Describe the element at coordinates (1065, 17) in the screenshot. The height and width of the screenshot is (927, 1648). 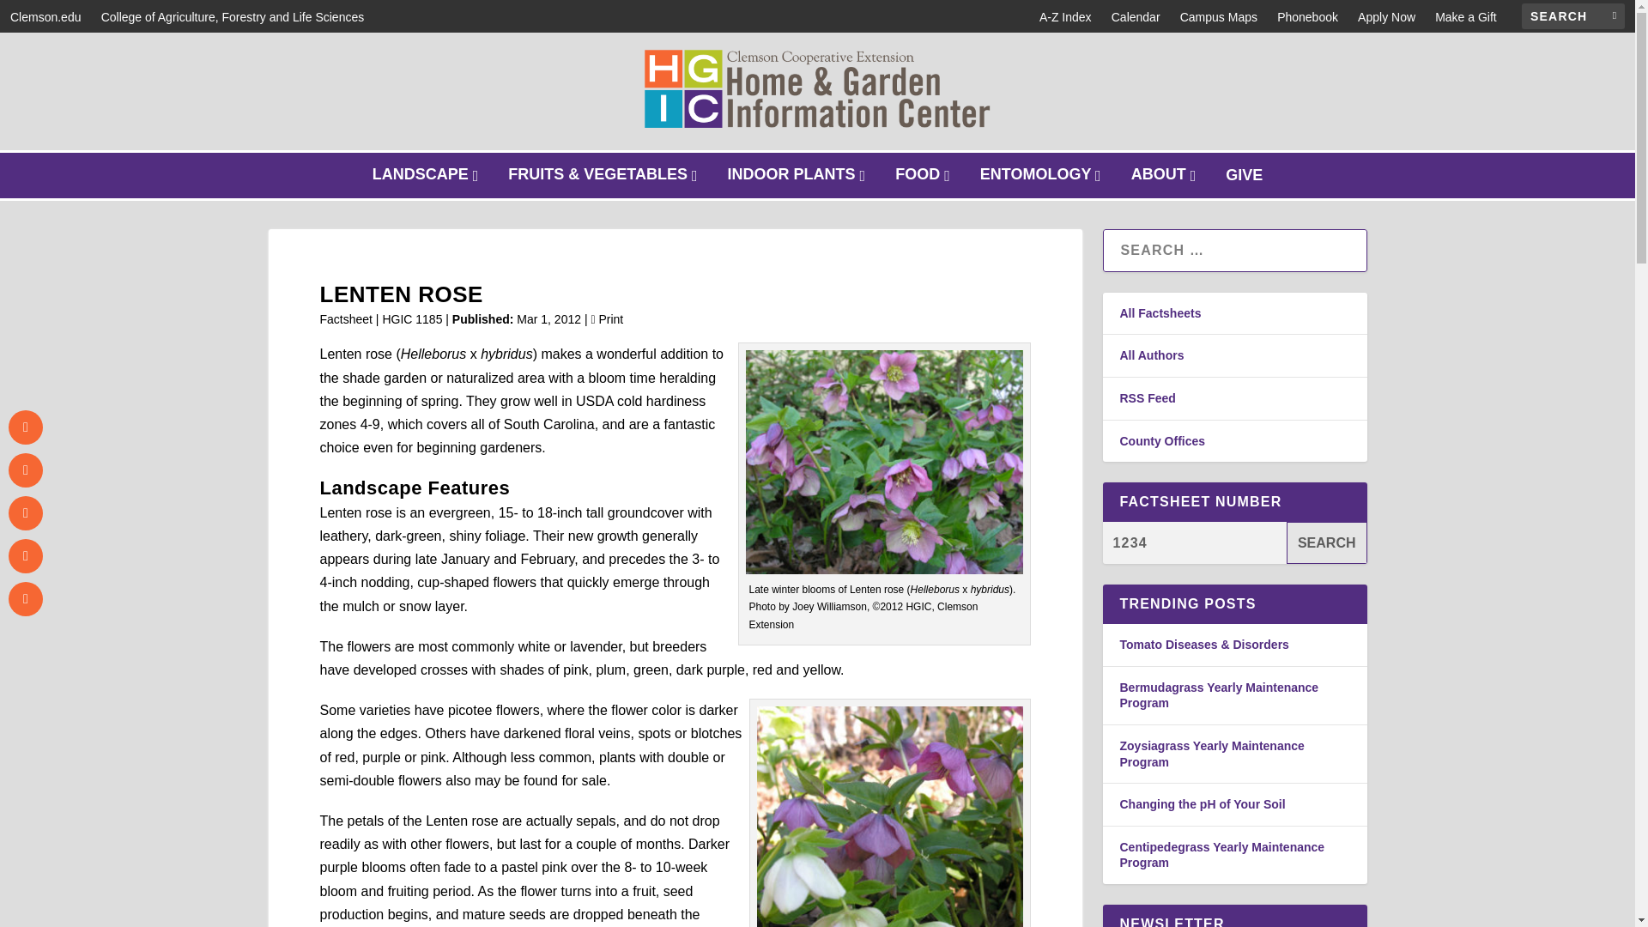
I see `A-Z Index` at that location.